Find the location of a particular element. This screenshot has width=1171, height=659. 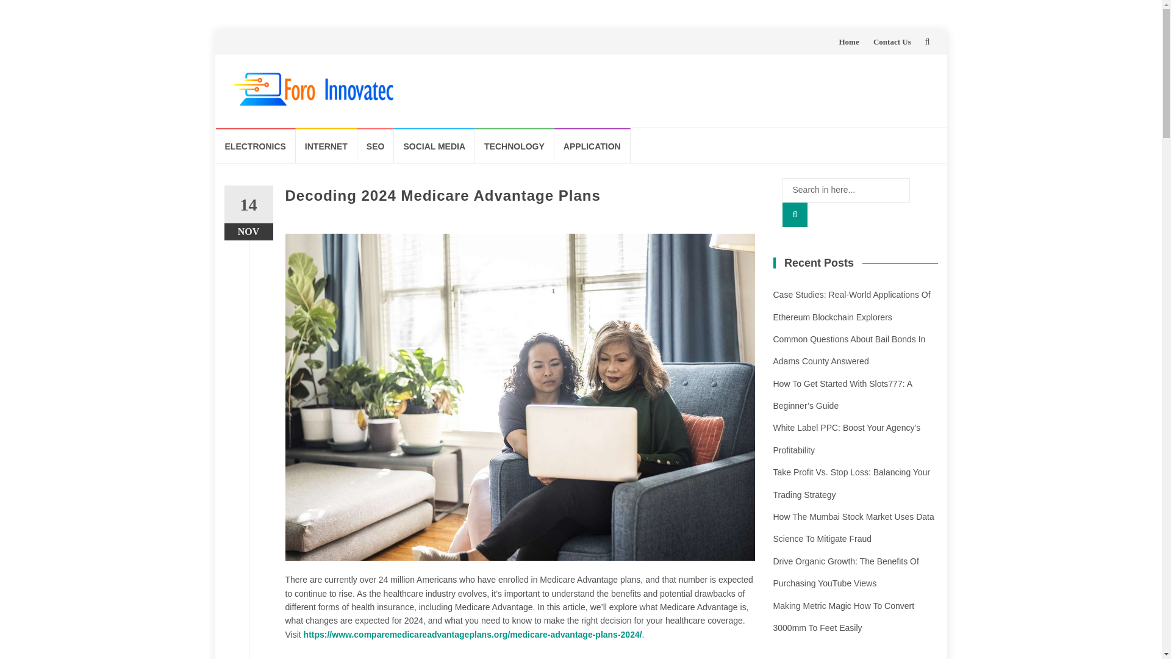

Search for: is located at coordinates (845, 190).